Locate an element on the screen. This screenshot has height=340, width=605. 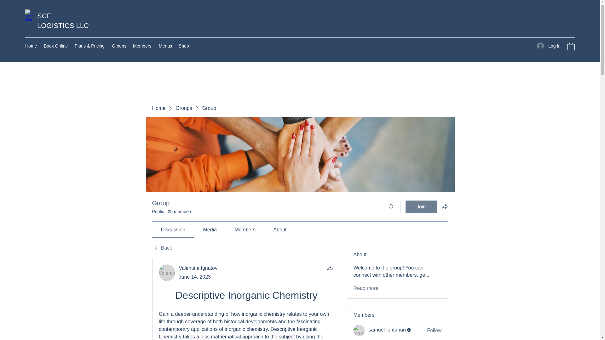
Follow is located at coordinates (434, 330).